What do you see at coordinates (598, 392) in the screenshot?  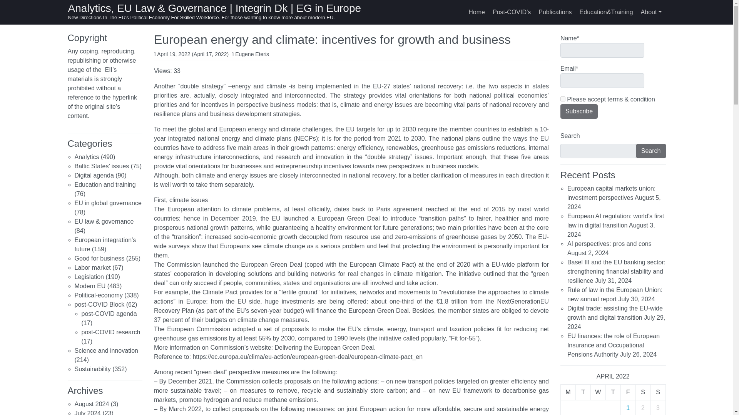 I see `Wednesday` at bounding box center [598, 392].